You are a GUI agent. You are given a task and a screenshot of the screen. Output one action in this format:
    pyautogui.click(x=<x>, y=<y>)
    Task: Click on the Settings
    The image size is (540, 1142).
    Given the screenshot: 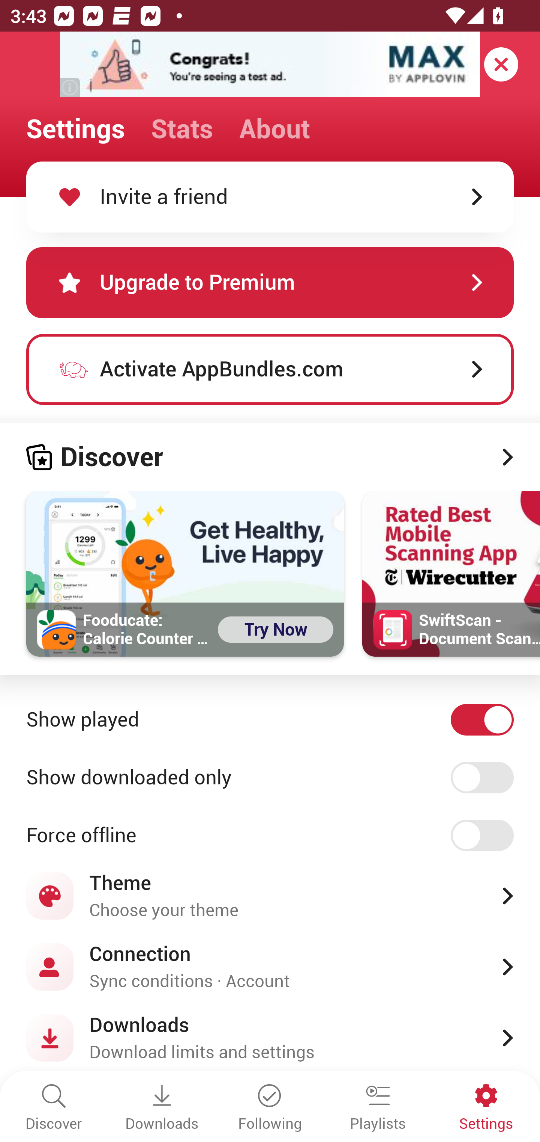 What is the action you would take?
    pyautogui.click(x=75, y=129)
    